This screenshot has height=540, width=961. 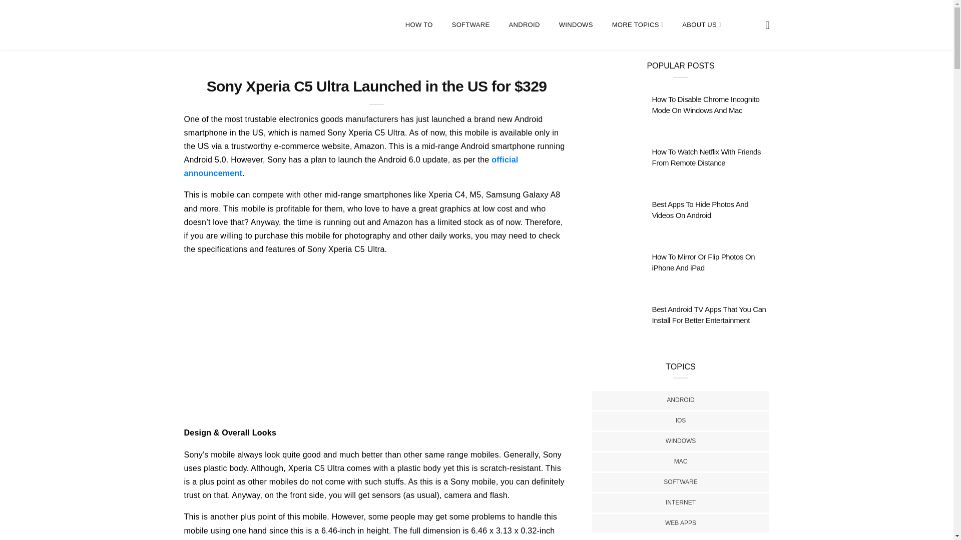 What do you see at coordinates (524, 25) in the screenshot?
I see `ANDROID` at bounding box center [524, 25].